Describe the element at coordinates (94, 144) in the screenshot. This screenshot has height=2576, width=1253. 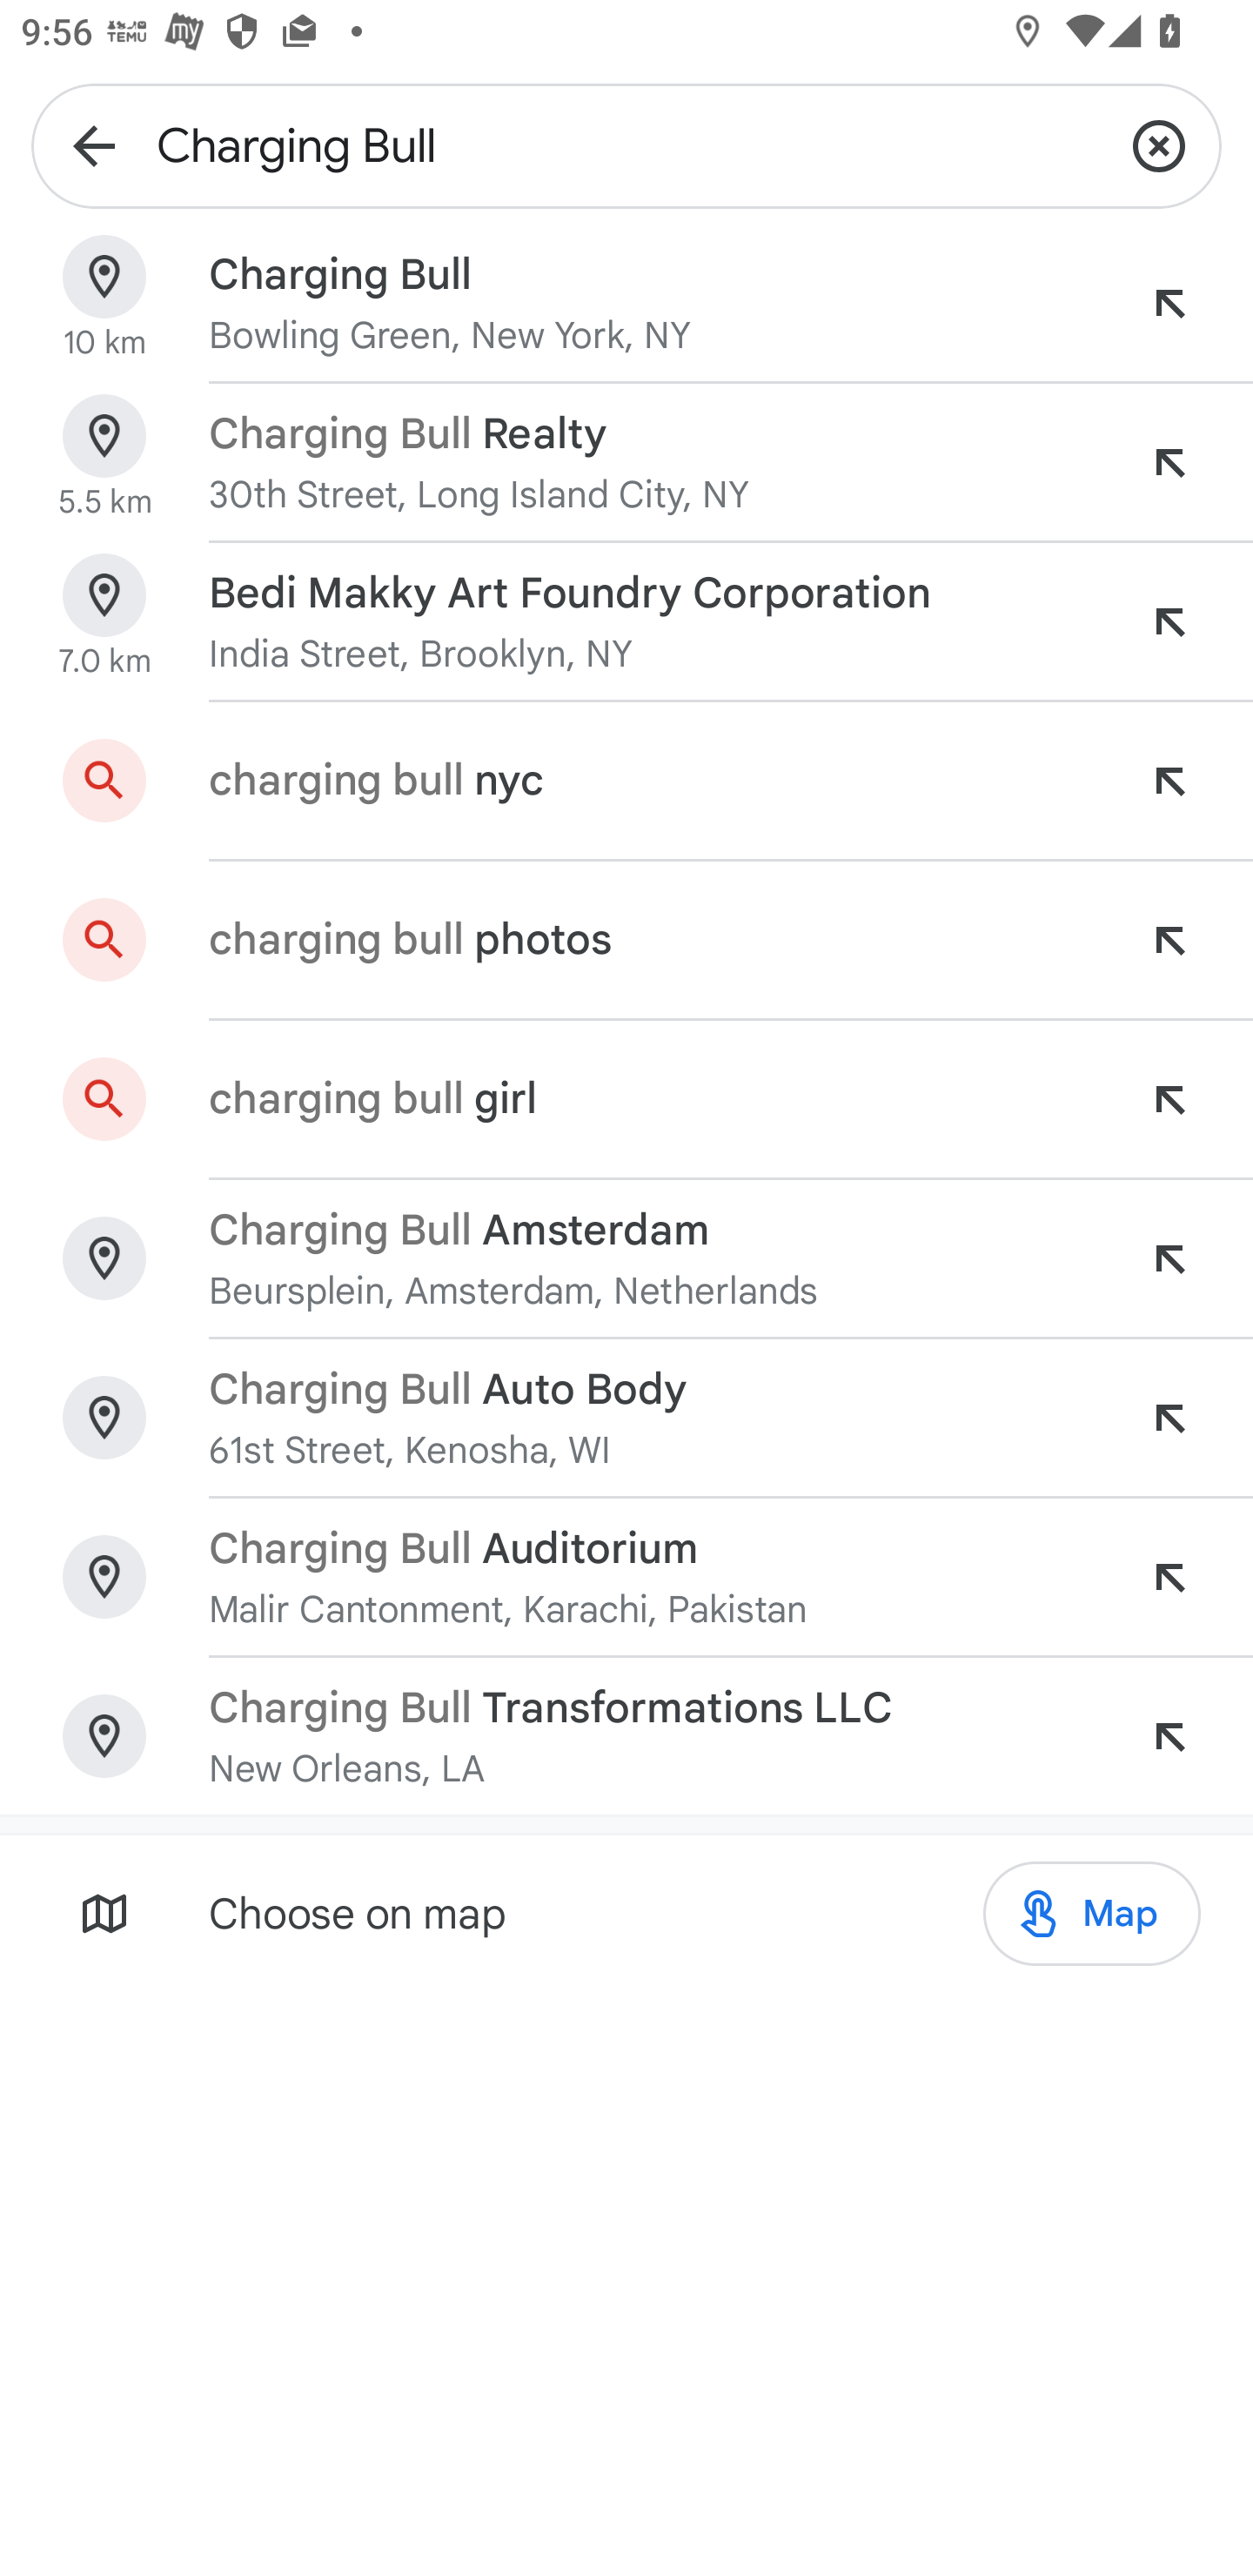
I see `Navigate up` at that location.